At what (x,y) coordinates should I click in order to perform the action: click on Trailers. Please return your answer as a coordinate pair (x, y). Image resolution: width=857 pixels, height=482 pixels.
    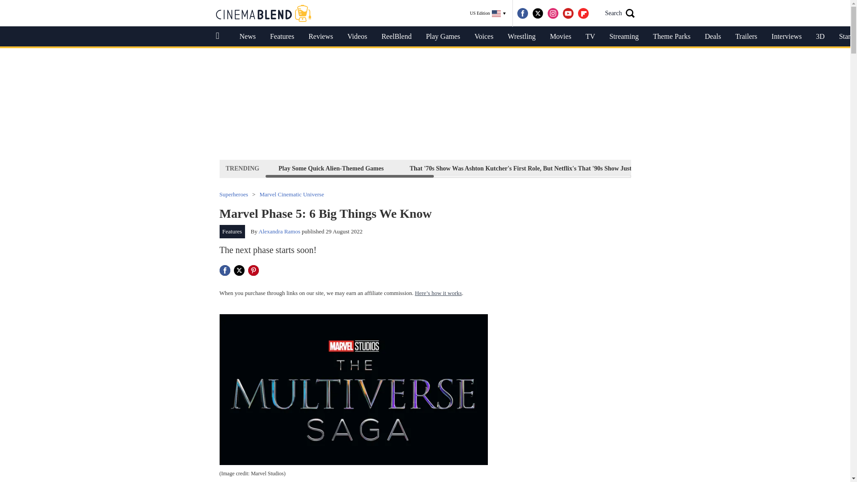
    Looking at the image, I should click on (746, 37).